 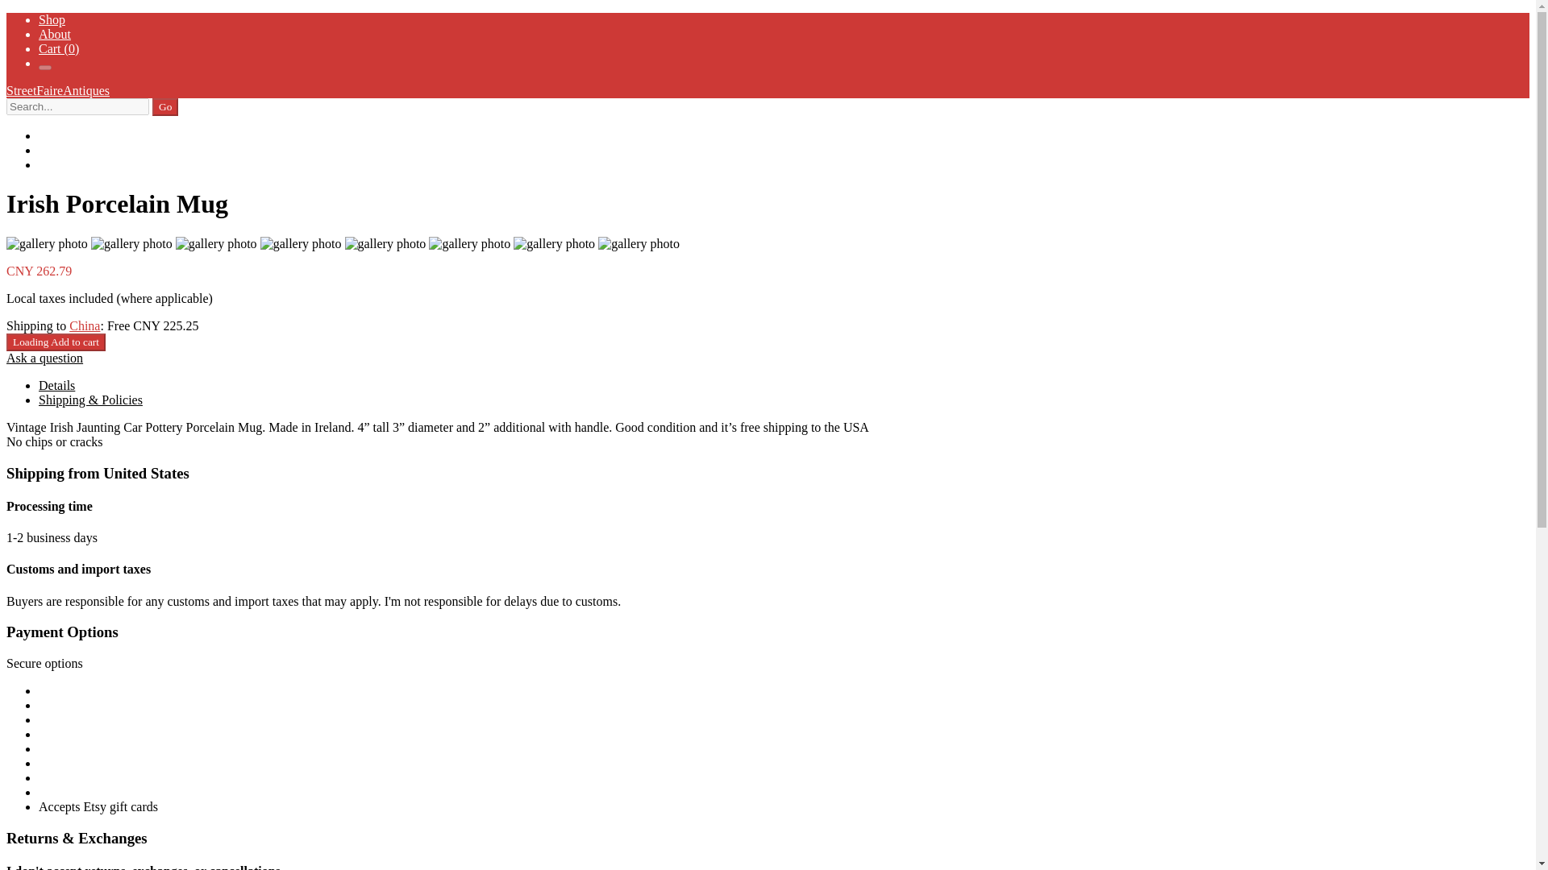 What do you see at coordinates (85, 325) in the screenshot?
I see `China` at bounding box center [85, 325].